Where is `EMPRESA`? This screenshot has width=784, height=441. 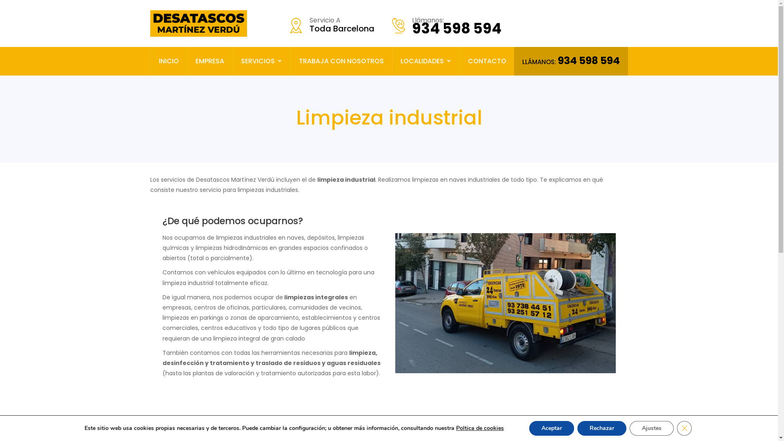
EMPRESA is located at coordinates (209, 61).